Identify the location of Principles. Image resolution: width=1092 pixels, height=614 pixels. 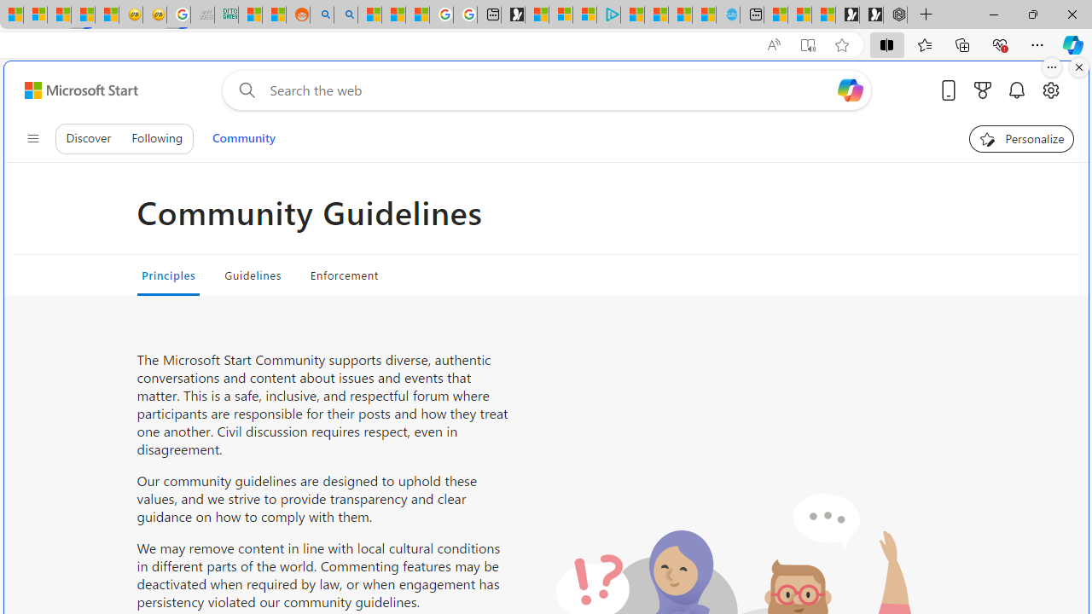
(168, 275).